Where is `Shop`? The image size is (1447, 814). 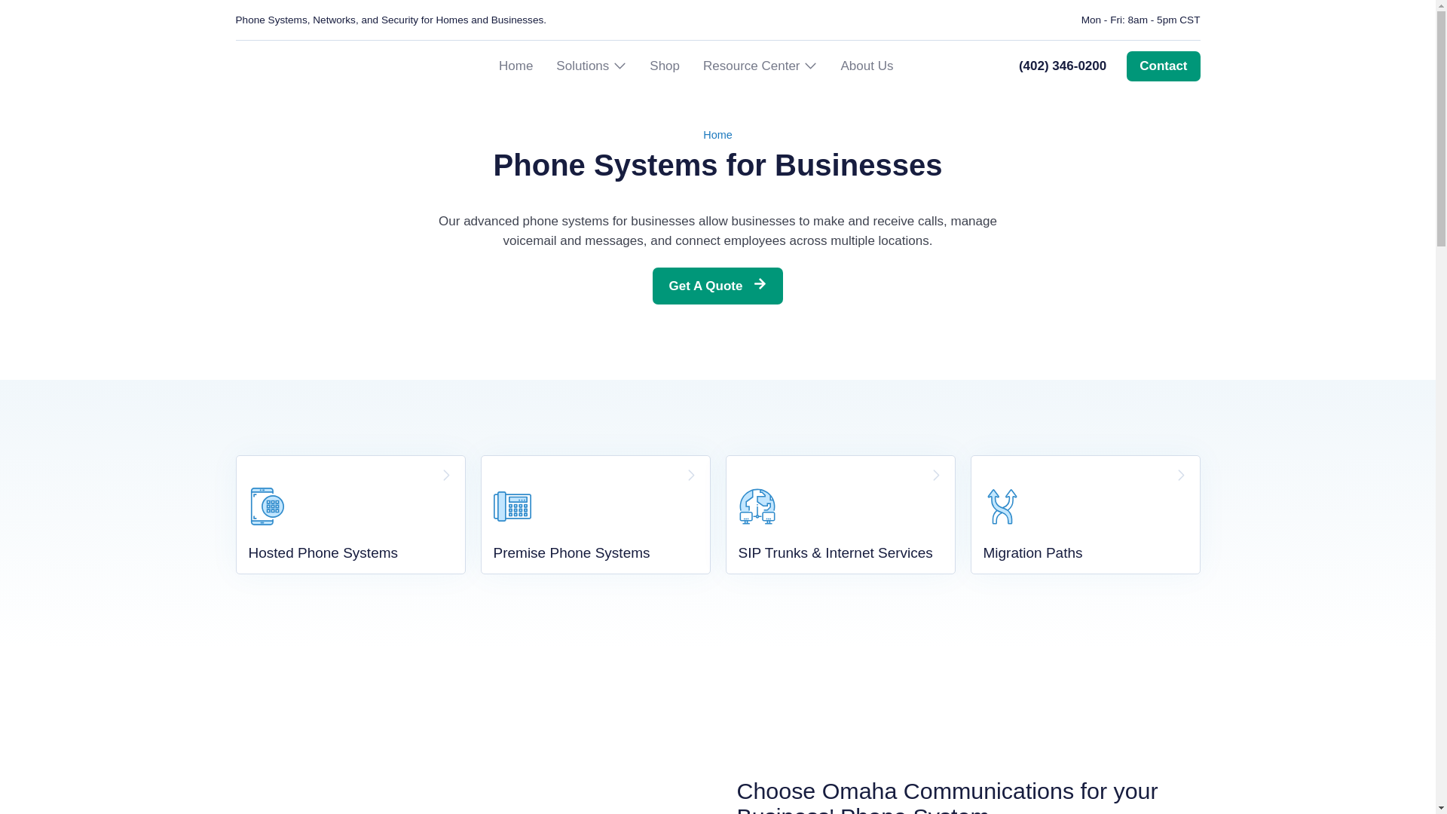
Shop is located at coordinates (665, 66).